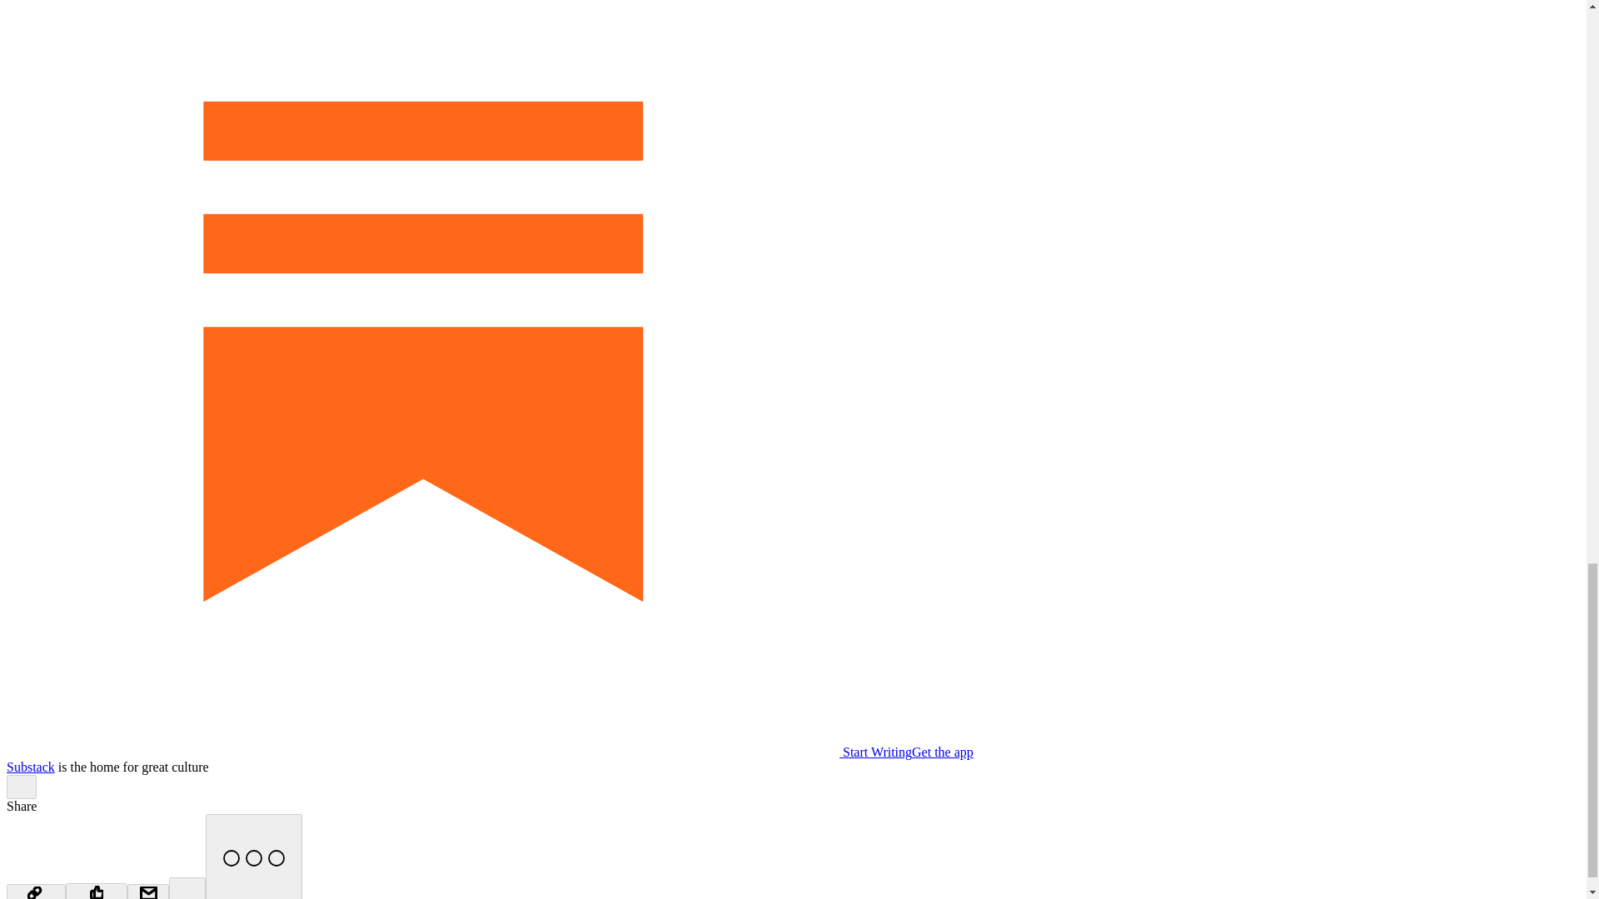  What do you see at coordinates (943, 752) in the screenshot?
I see `Get the app` at bounding box center [943, 752].